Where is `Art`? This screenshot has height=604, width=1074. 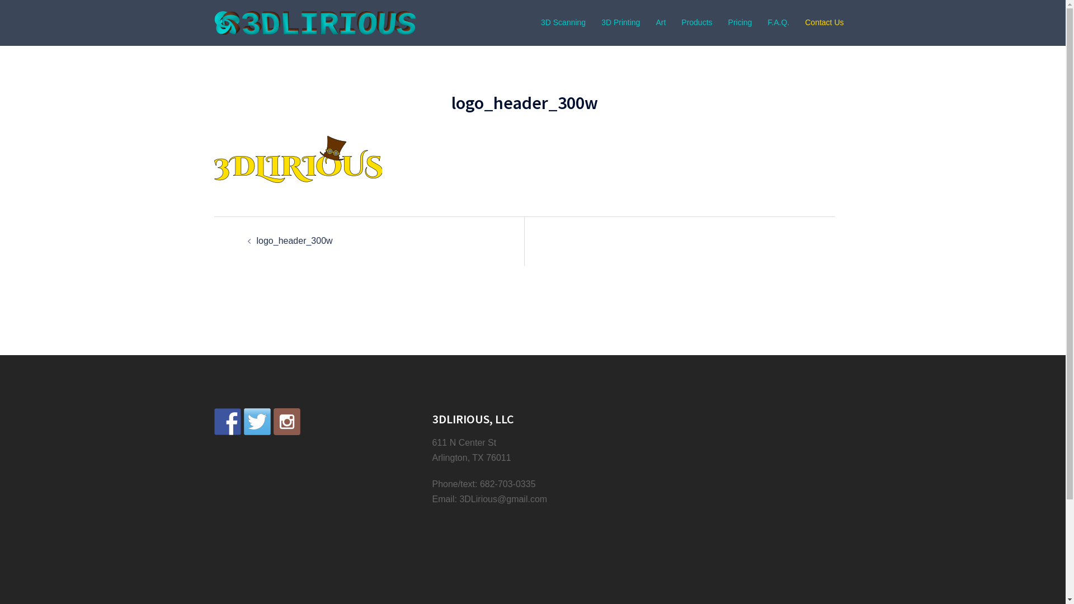
Art is located at coordinates (661, 23).